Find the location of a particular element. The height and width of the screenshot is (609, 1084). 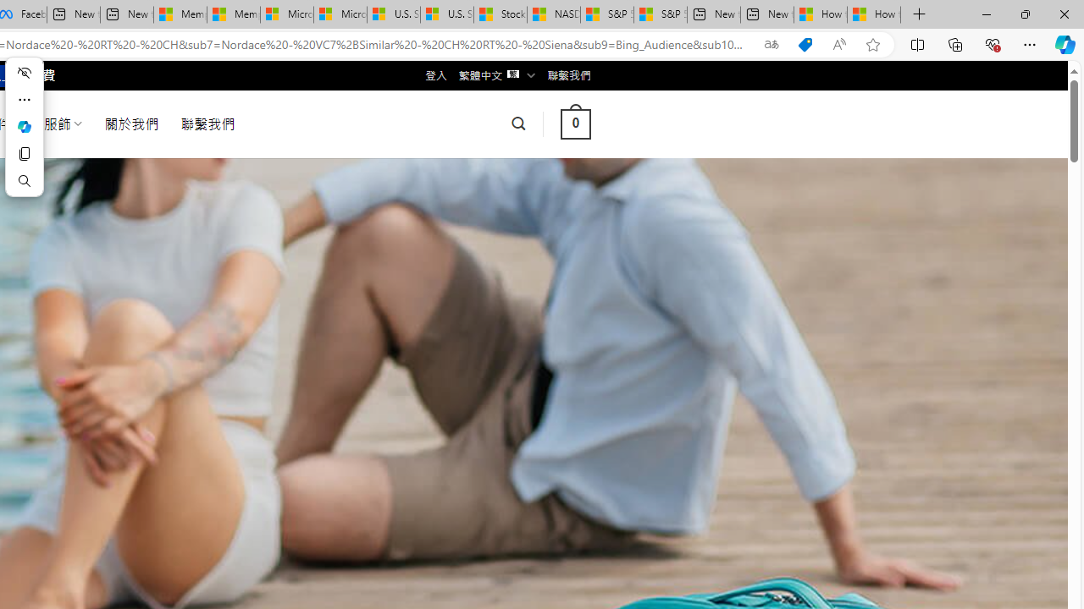

More actions is located at coordinates (24, 100).